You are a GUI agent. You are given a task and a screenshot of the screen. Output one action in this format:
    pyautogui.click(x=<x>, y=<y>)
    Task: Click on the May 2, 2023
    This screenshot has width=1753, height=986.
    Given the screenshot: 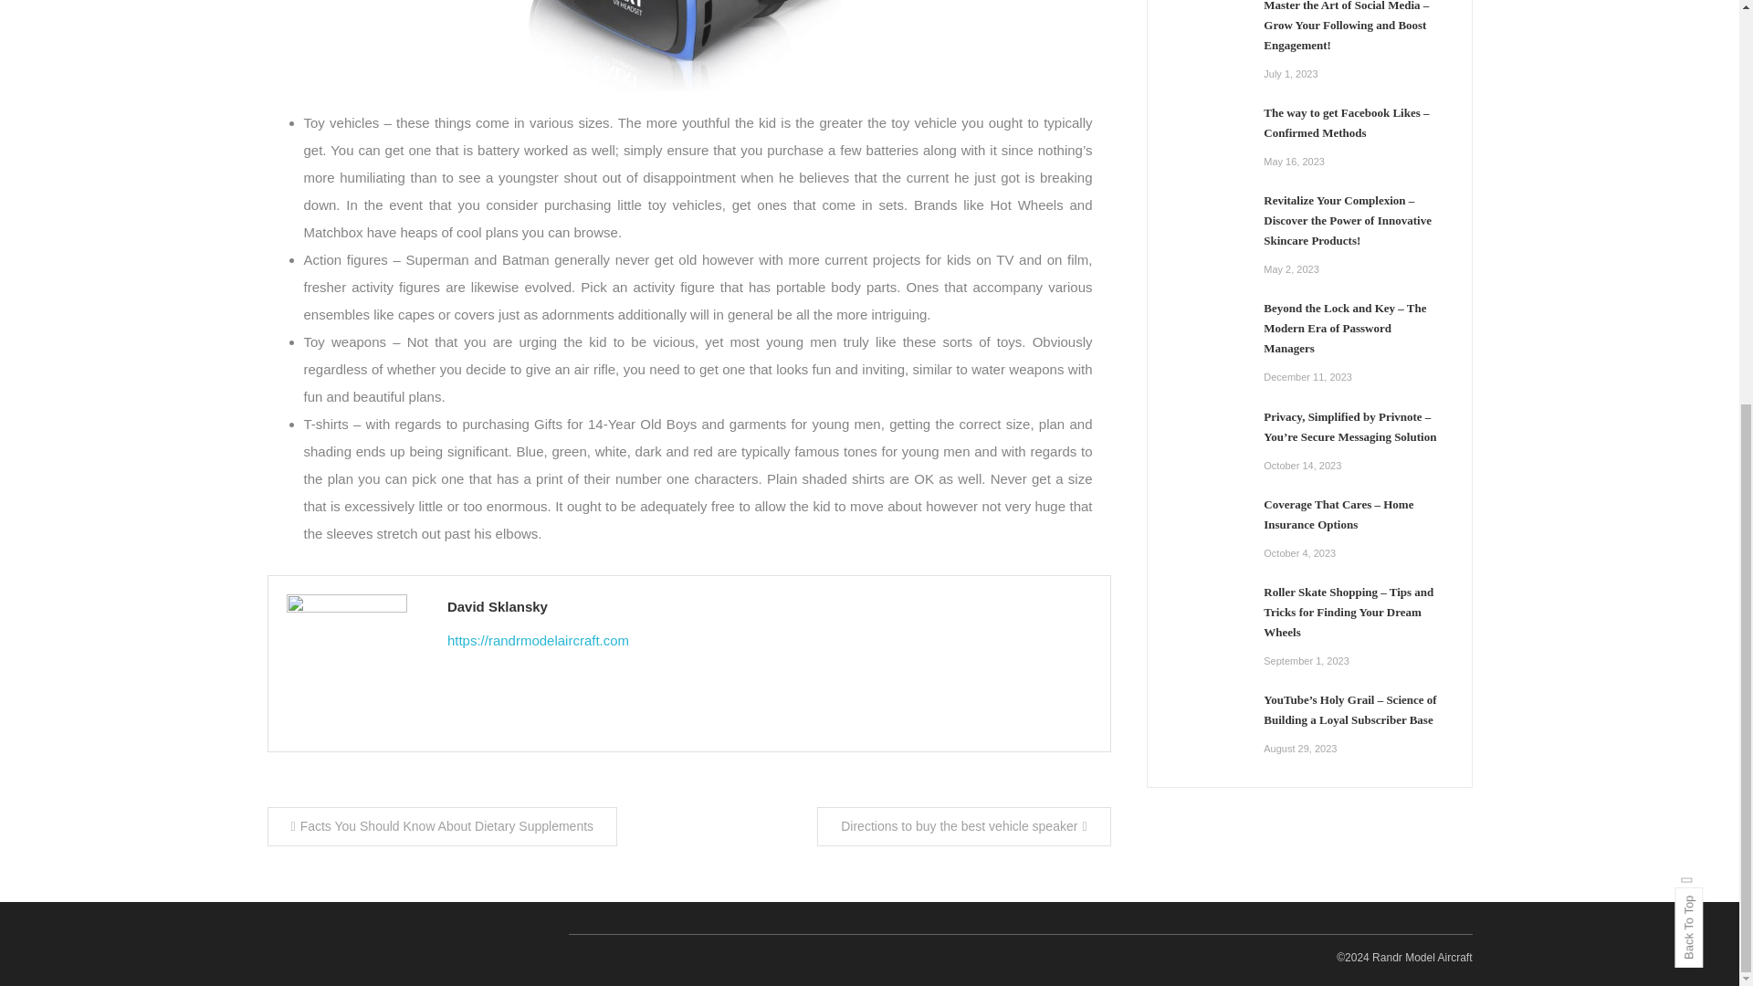 What is the action you would take?
    pyautogui.click(x=1291, y=269)
    